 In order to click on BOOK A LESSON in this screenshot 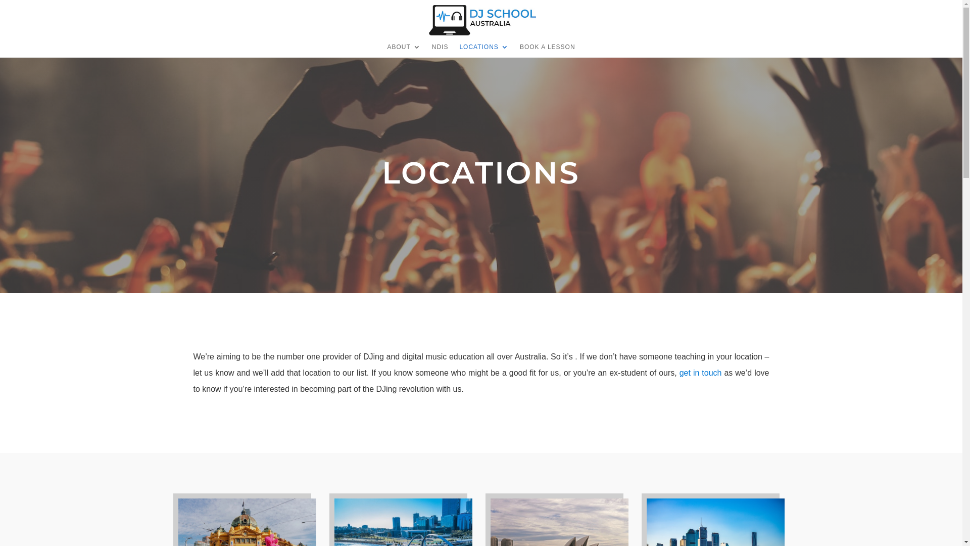, I will do `click(548, 51)`.